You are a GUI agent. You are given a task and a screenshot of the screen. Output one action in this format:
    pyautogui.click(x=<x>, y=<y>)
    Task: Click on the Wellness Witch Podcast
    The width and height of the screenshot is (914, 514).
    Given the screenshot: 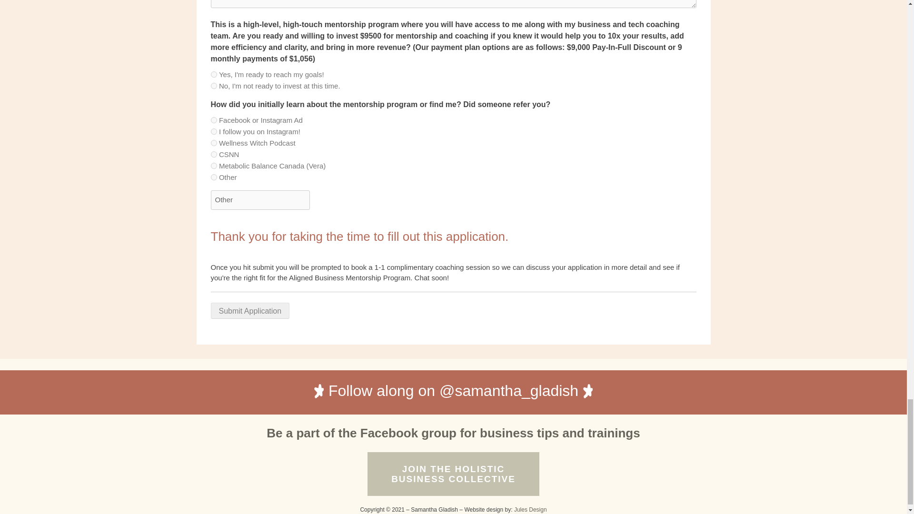 What is the action you would take?
    pyautogui.click(x=213, y=143)
    